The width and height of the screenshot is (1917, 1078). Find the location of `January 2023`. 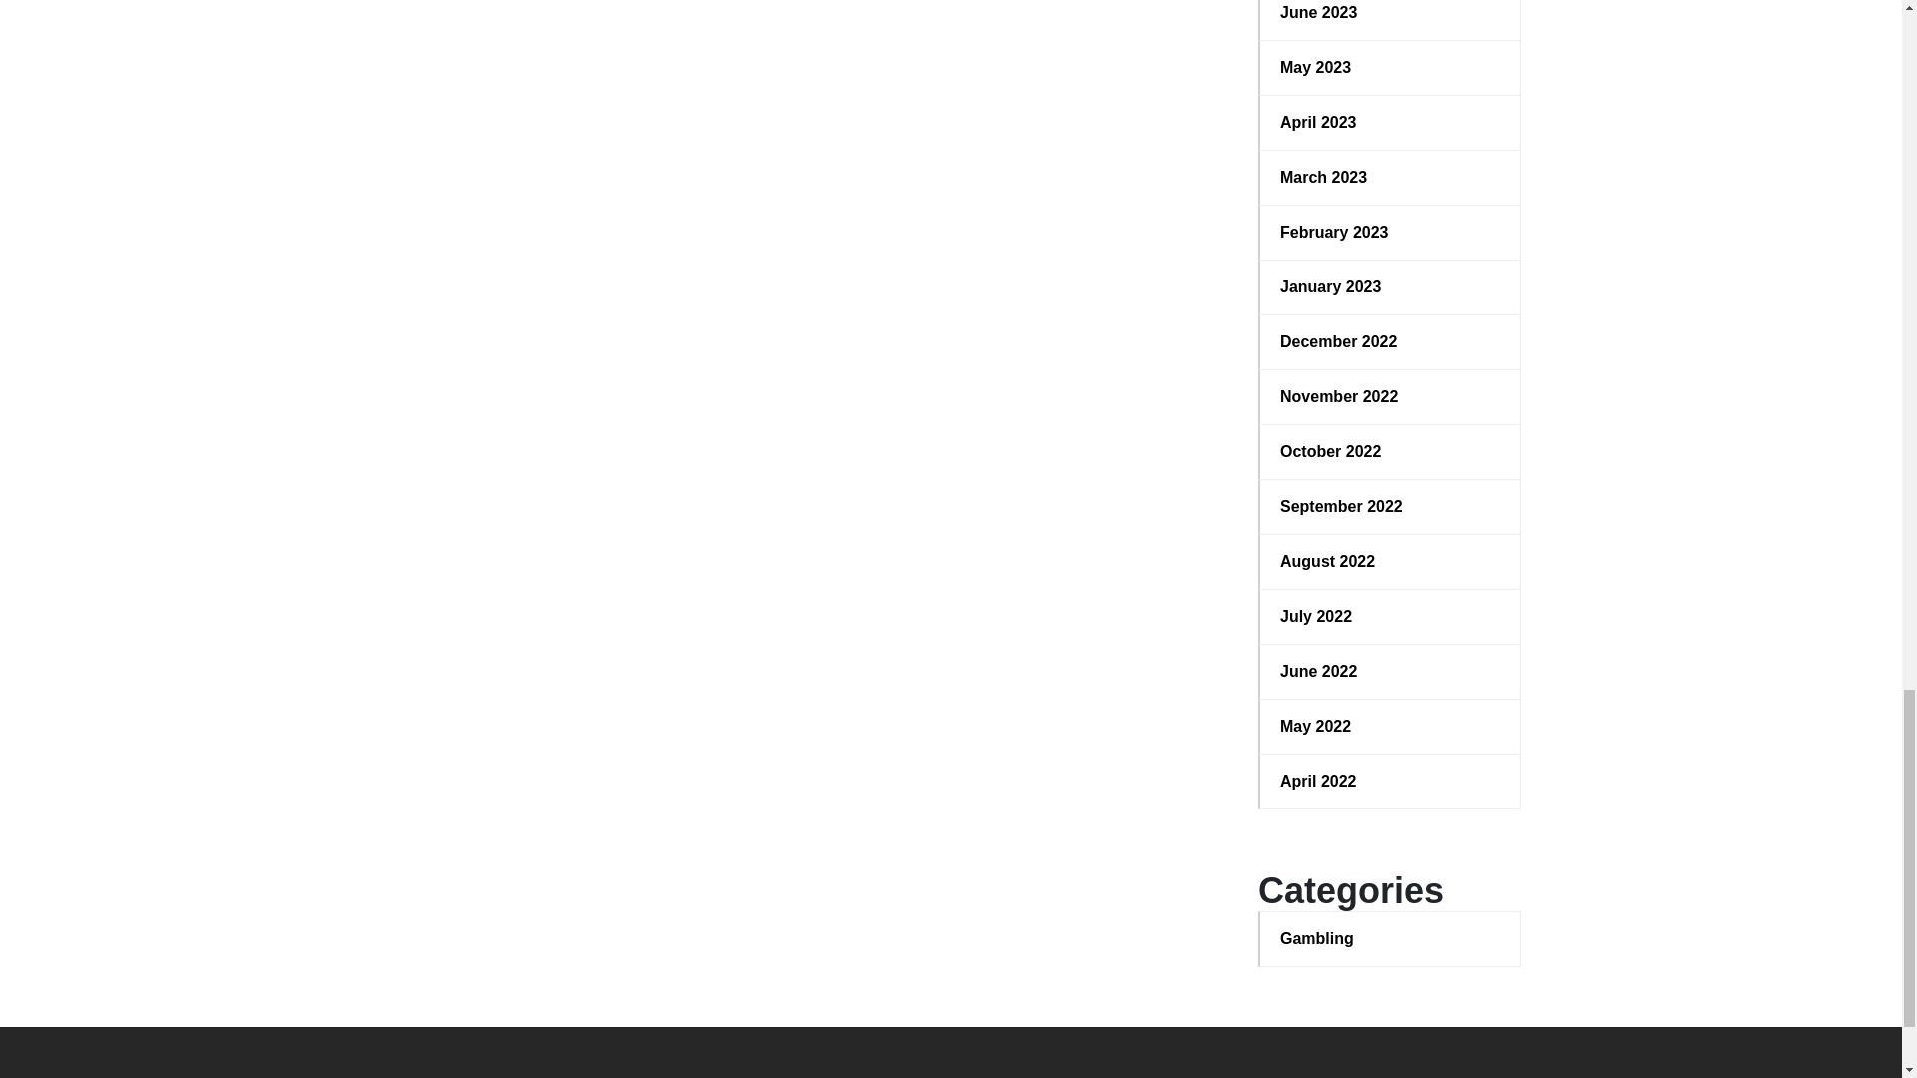

January 2023 is located at coordinates (1390, 287).